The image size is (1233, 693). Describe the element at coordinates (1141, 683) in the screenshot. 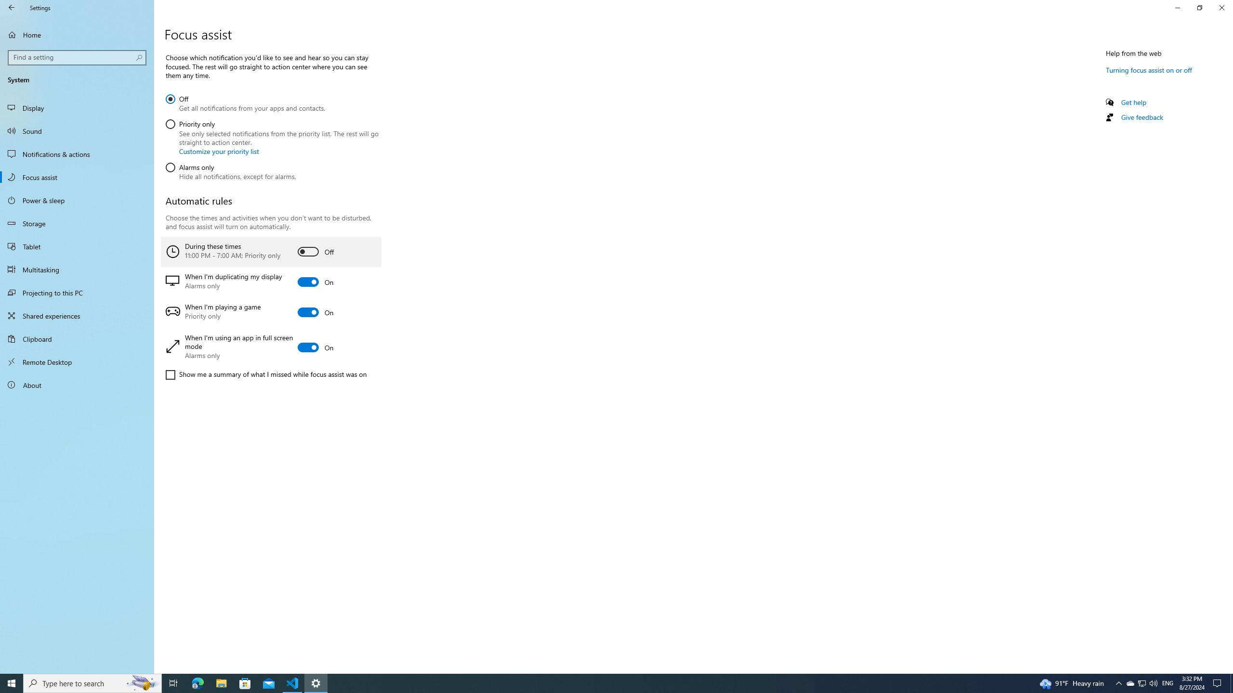

I see `User Promoted Notification Area` at that location.